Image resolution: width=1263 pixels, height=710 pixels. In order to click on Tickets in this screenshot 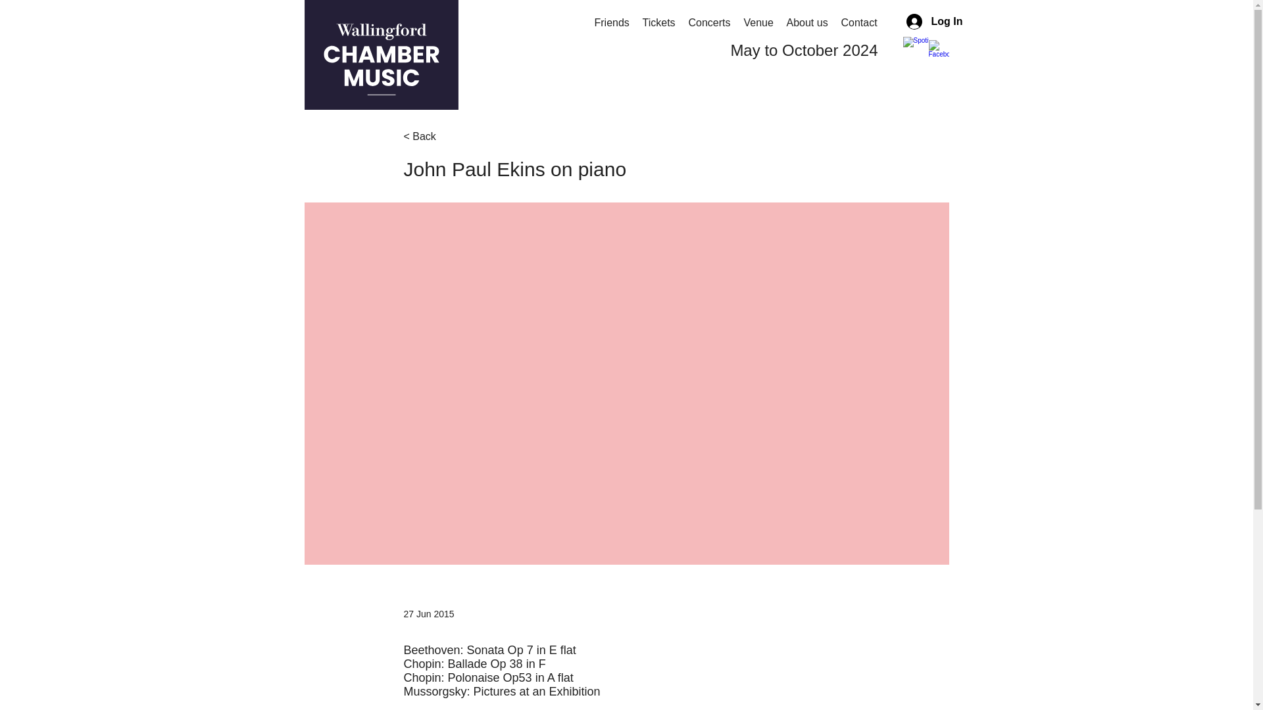, I will do `click(658, 22)`.